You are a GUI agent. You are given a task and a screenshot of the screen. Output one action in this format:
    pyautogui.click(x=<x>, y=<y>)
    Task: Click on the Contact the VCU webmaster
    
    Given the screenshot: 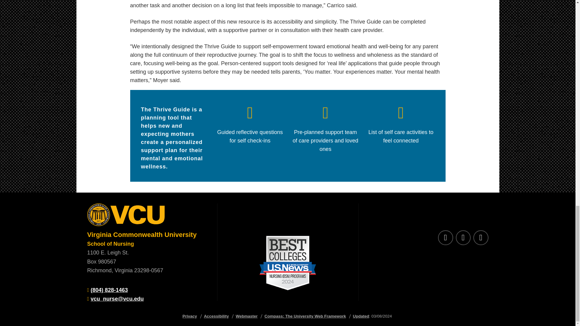 What is the action you would take?
    pyautogui.click(x=246, y=316)
    